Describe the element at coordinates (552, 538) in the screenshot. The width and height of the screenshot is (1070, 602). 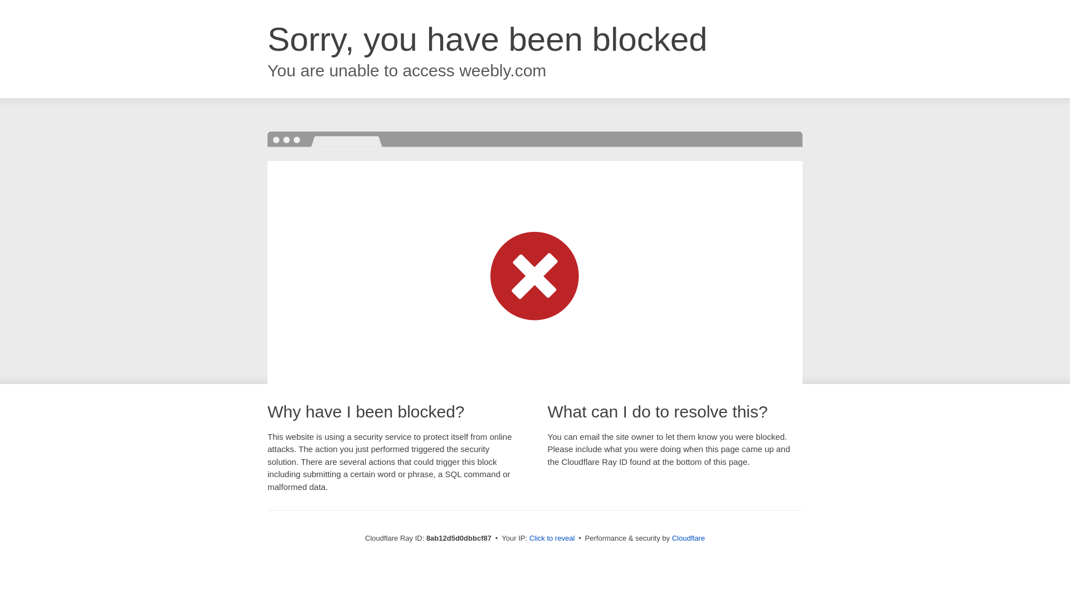
I see `Click to reveal` at that location.